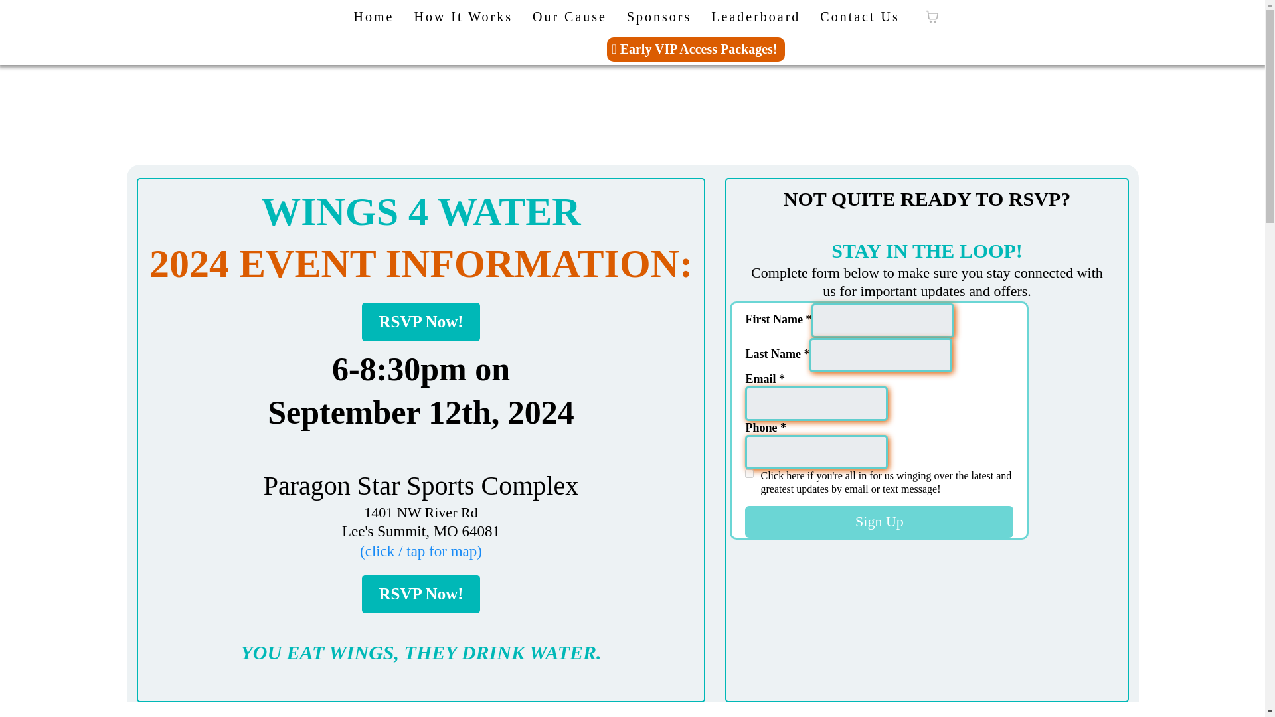  Describe the element at coordinates (374, 17) in the screenshot. I see `Home` at that location.